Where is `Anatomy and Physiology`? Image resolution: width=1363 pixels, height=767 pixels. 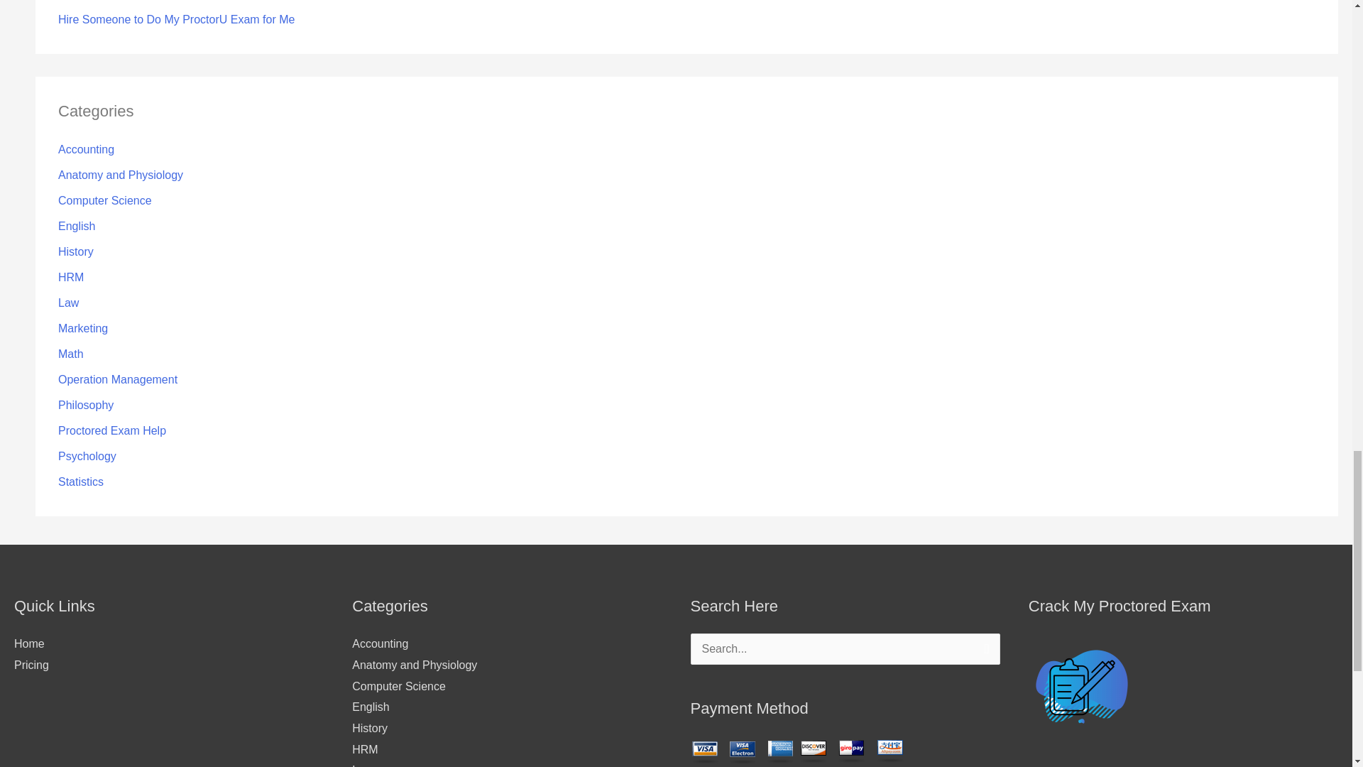
Anatomy and Physiology is located at coordinates (121, 175).